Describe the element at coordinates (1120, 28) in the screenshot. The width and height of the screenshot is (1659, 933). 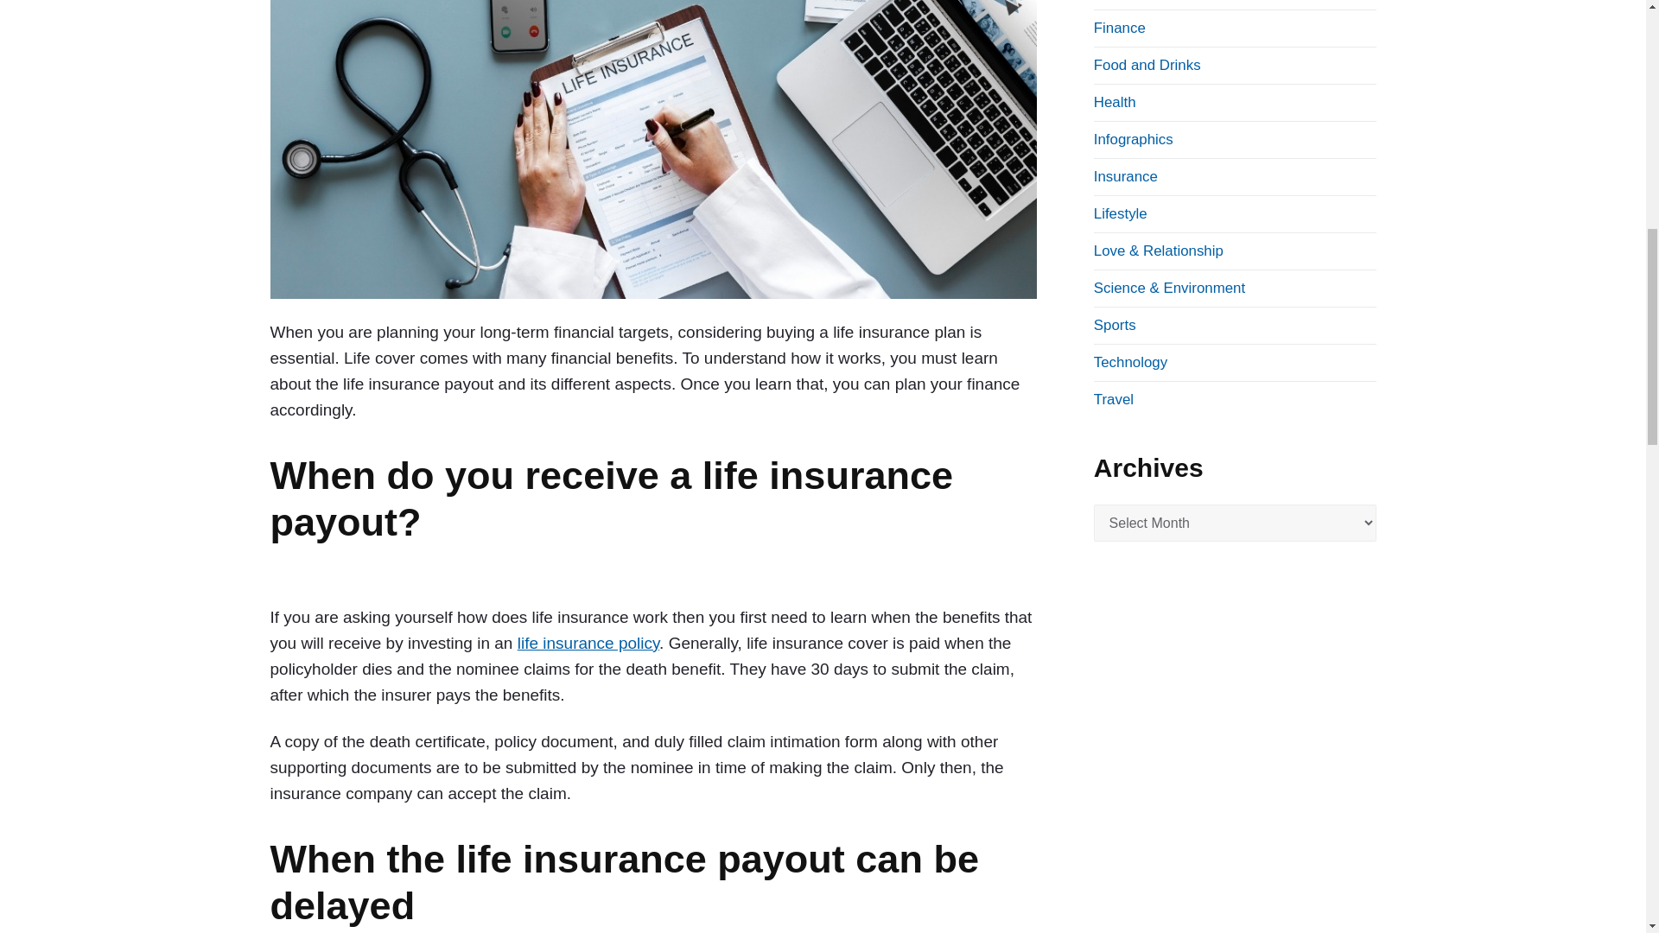
I see `Finance` at that location.